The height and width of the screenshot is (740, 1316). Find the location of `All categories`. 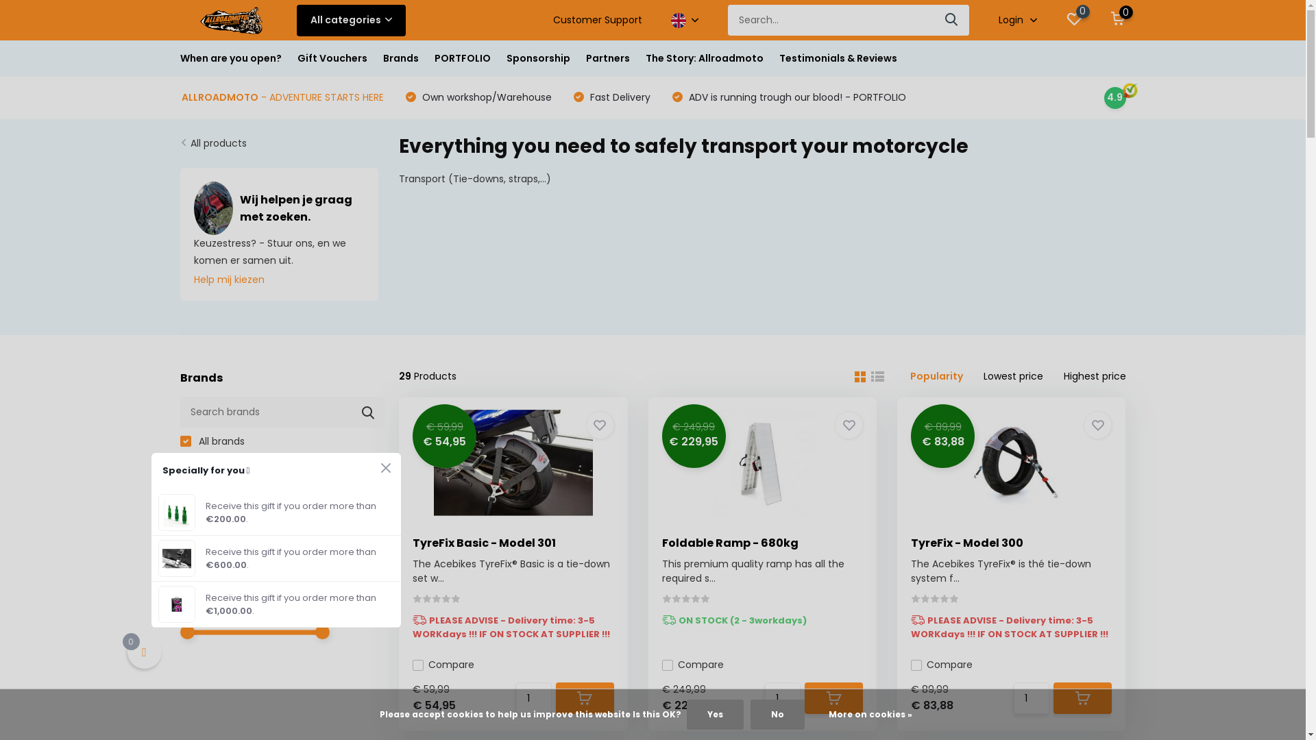

All categories is located at coordinates (351, 20).